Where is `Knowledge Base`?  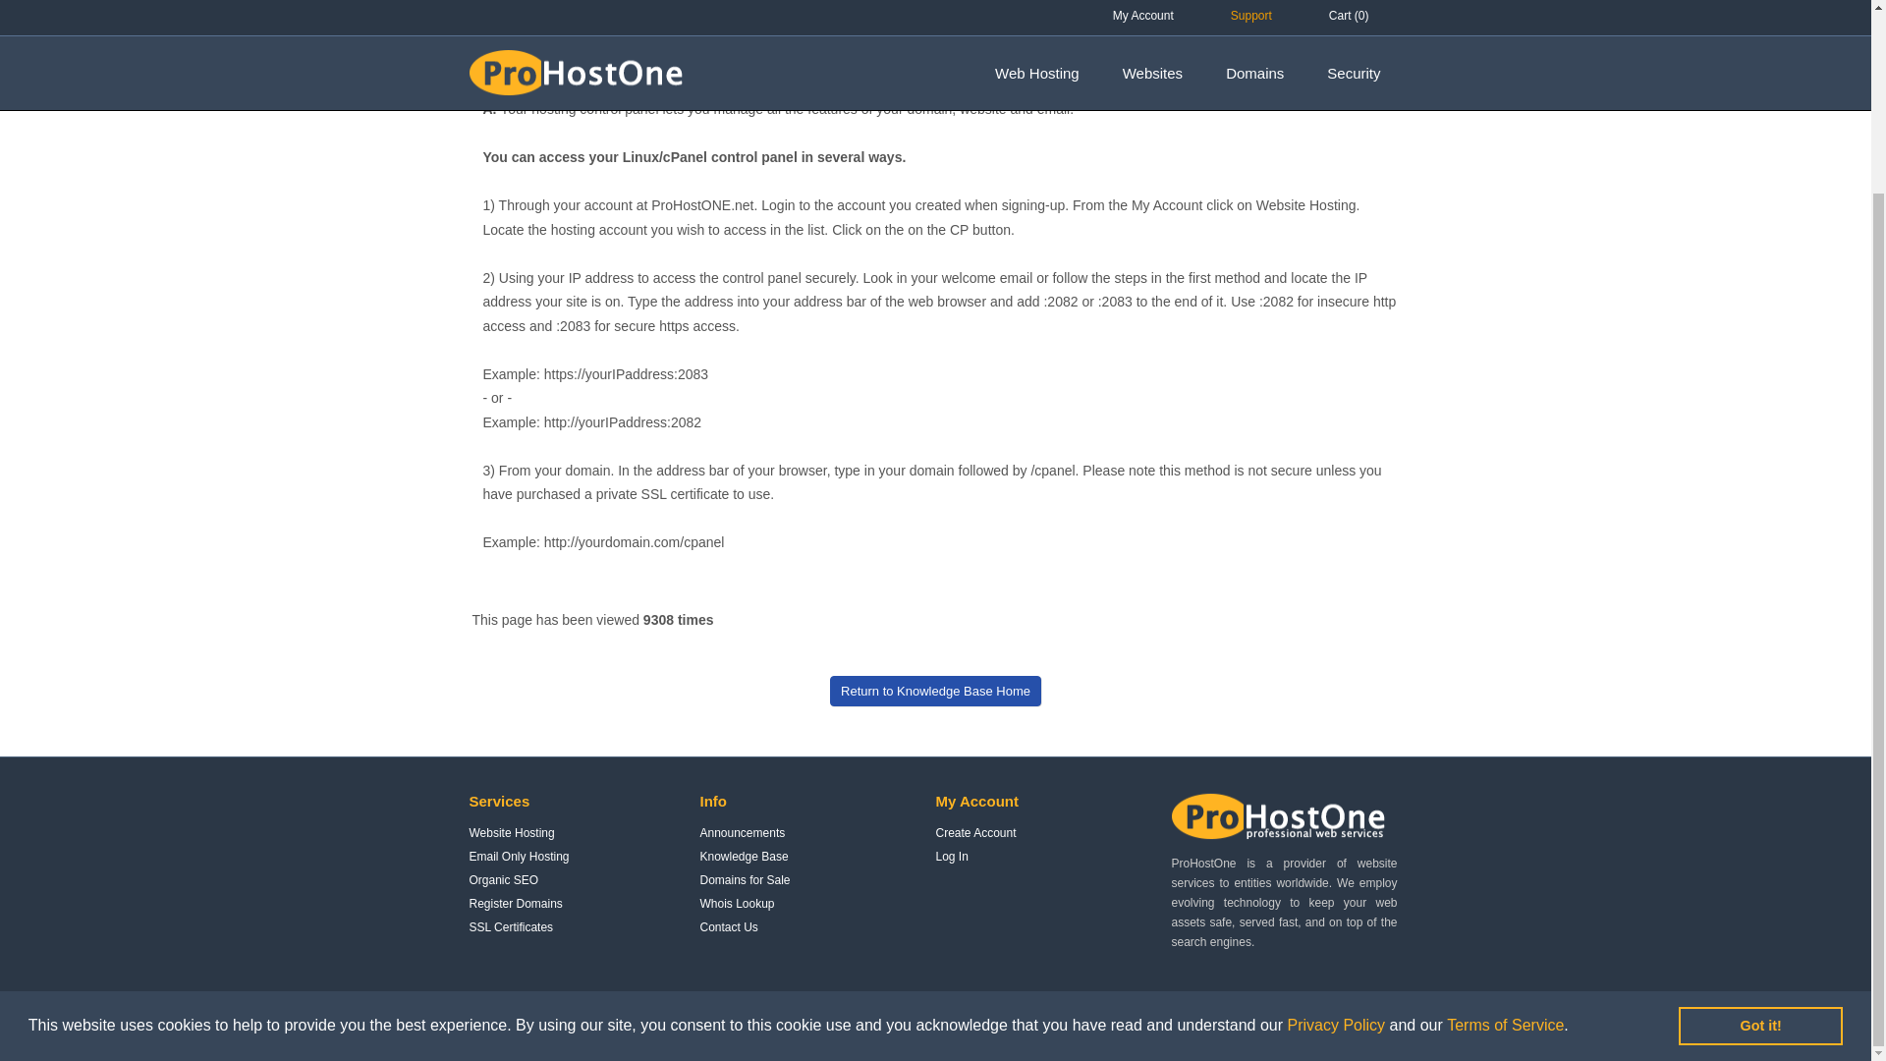 Knowledge Base is located at coordinates (744, 857).